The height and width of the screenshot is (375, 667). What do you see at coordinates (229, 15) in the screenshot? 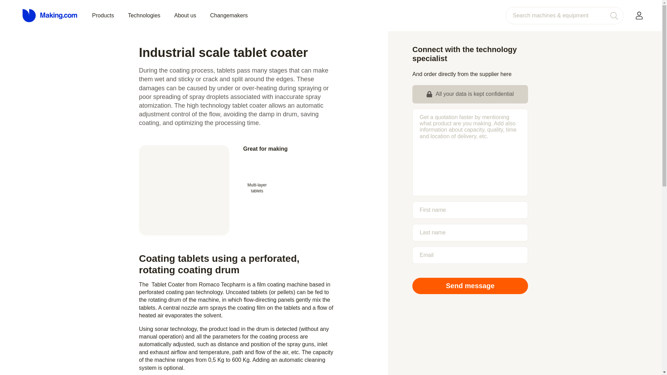
I see `Changemakers` at bounding box center [229, 15].